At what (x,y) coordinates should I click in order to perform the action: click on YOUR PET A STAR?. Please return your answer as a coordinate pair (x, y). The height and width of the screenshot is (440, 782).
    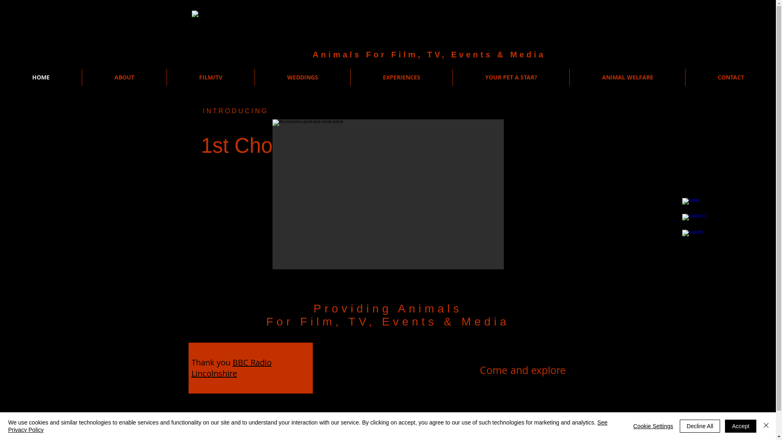
    Looking at the image, I should click on (511, 77).